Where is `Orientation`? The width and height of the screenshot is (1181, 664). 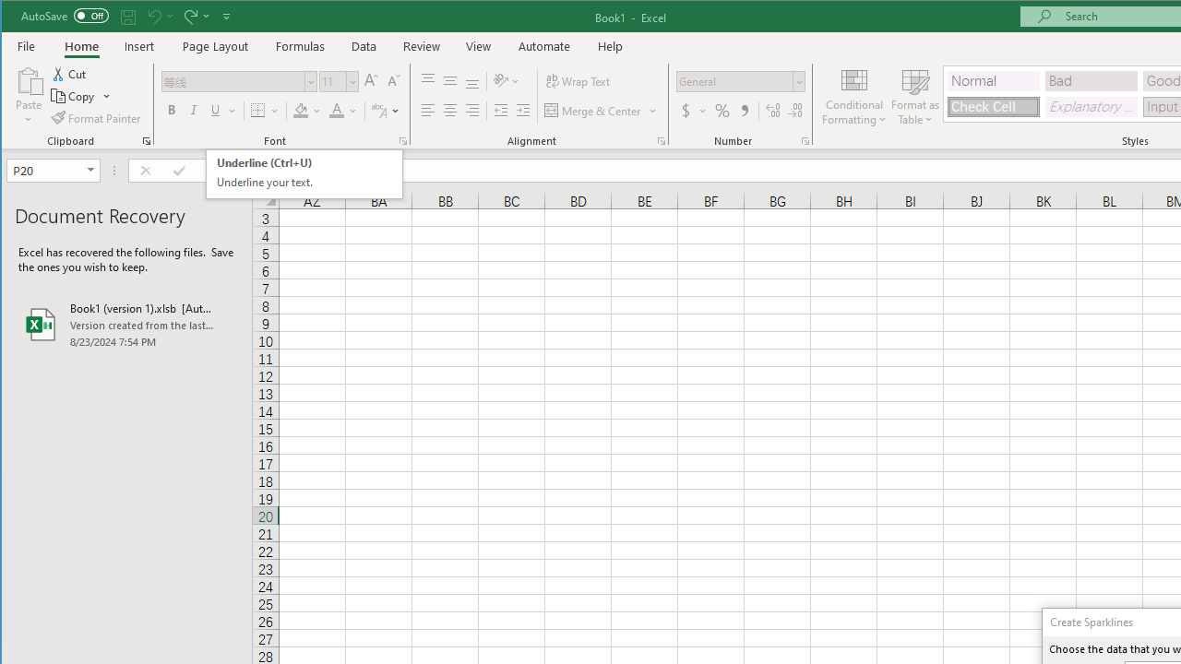
Orientation is located at coordinates (507, 81).